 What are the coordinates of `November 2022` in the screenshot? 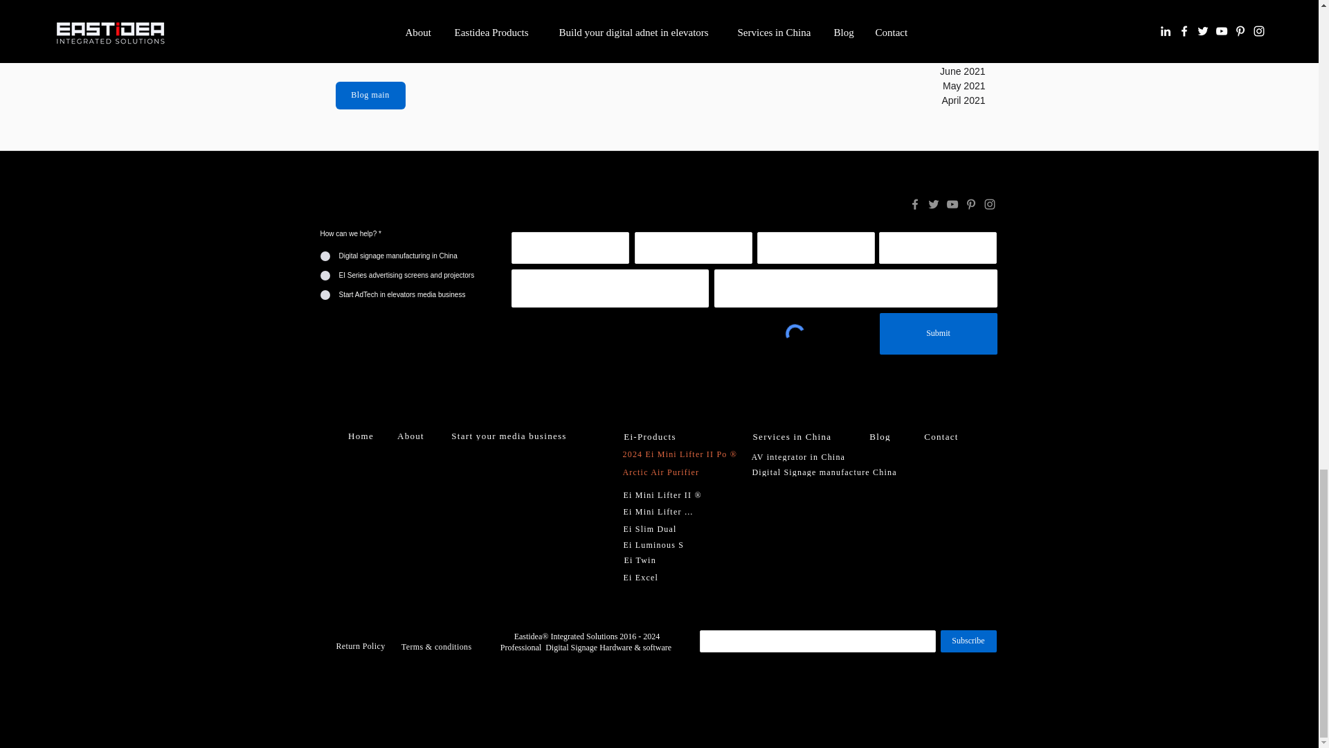 It's located at (939, 42).